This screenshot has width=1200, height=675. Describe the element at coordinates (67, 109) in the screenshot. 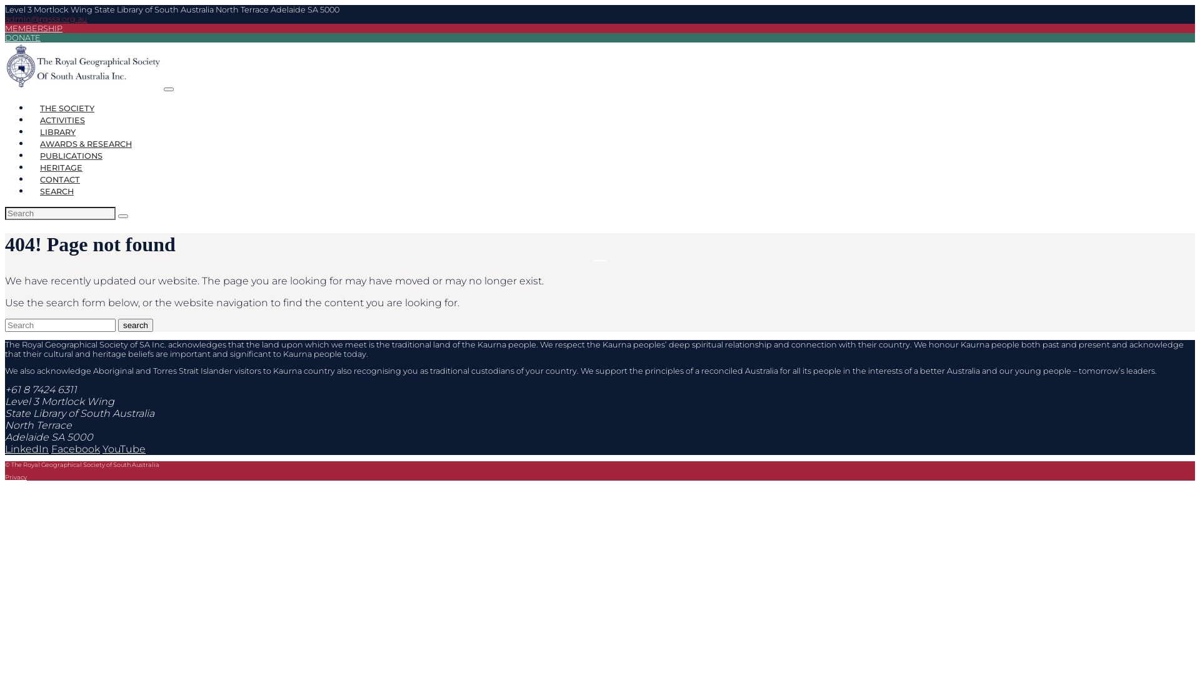

I see `THE SOCIETY` at that location.